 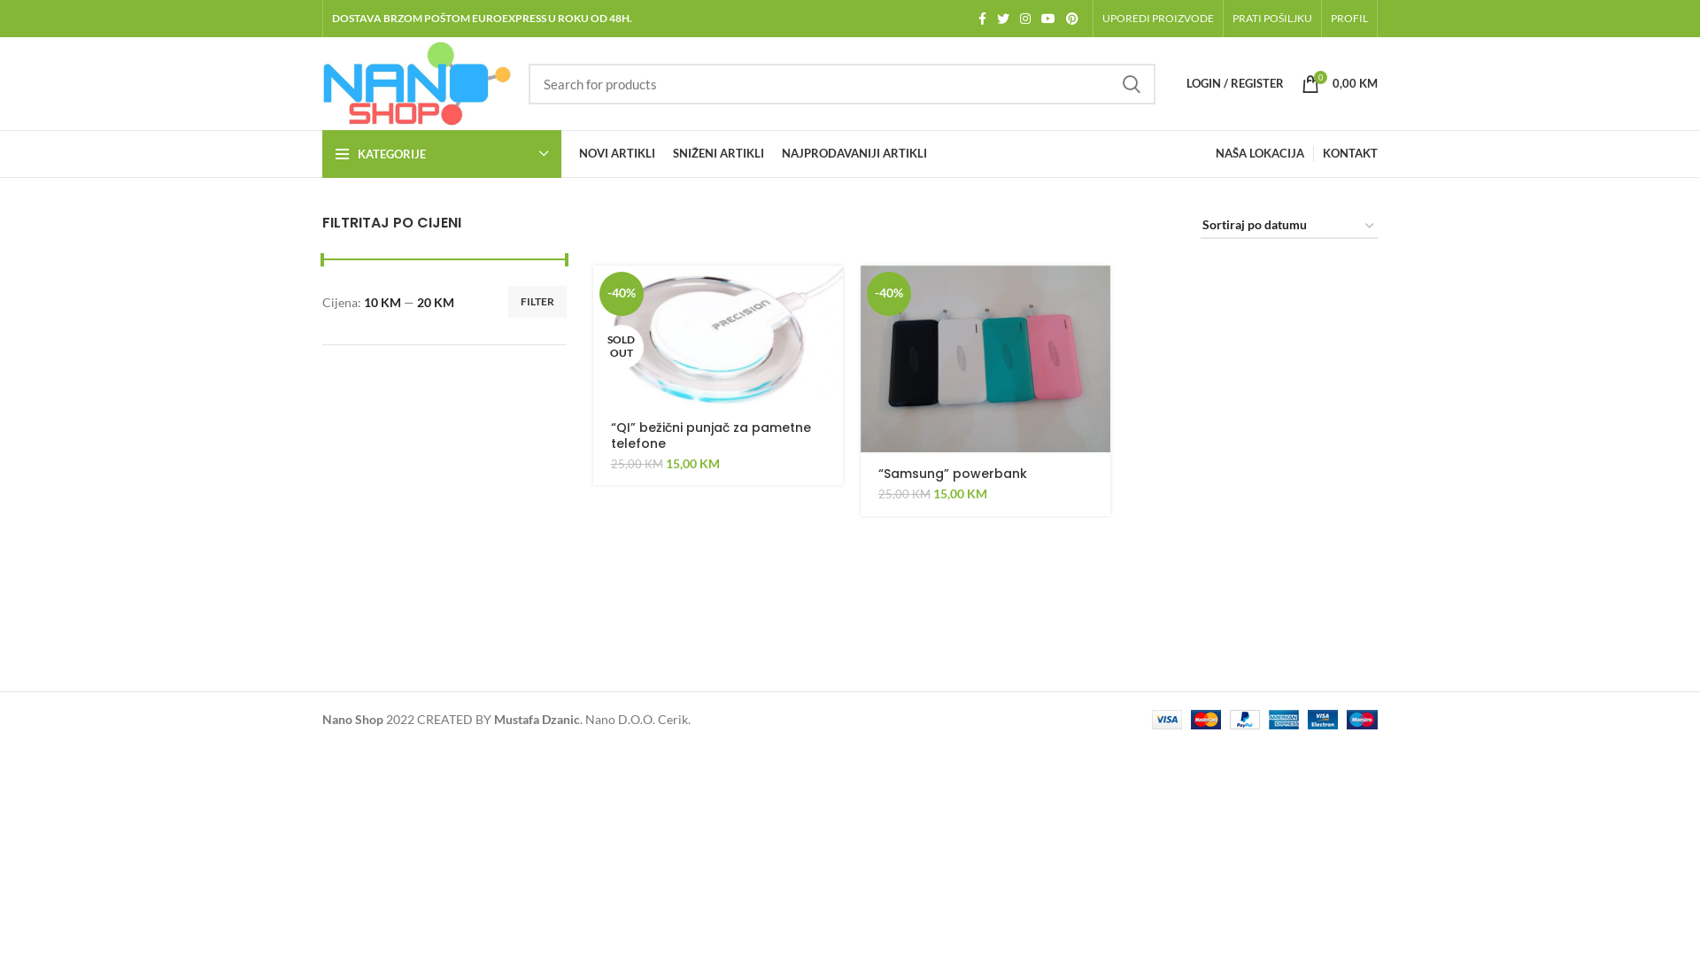 What do you see at coordinates (854, 154) in the screenshot?
I see `NAJPRODAVANIJI ARTIKLI` at bounding box center [854, 154].